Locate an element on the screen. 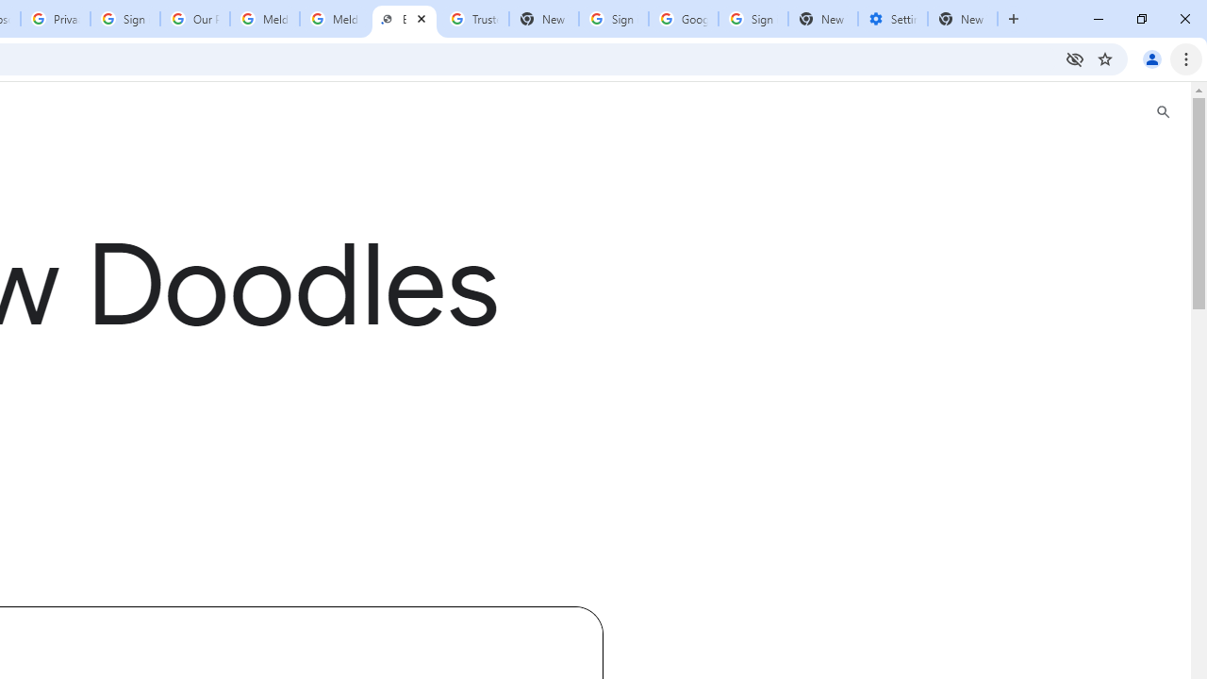  New Tab is located at coordinates (963, 19).